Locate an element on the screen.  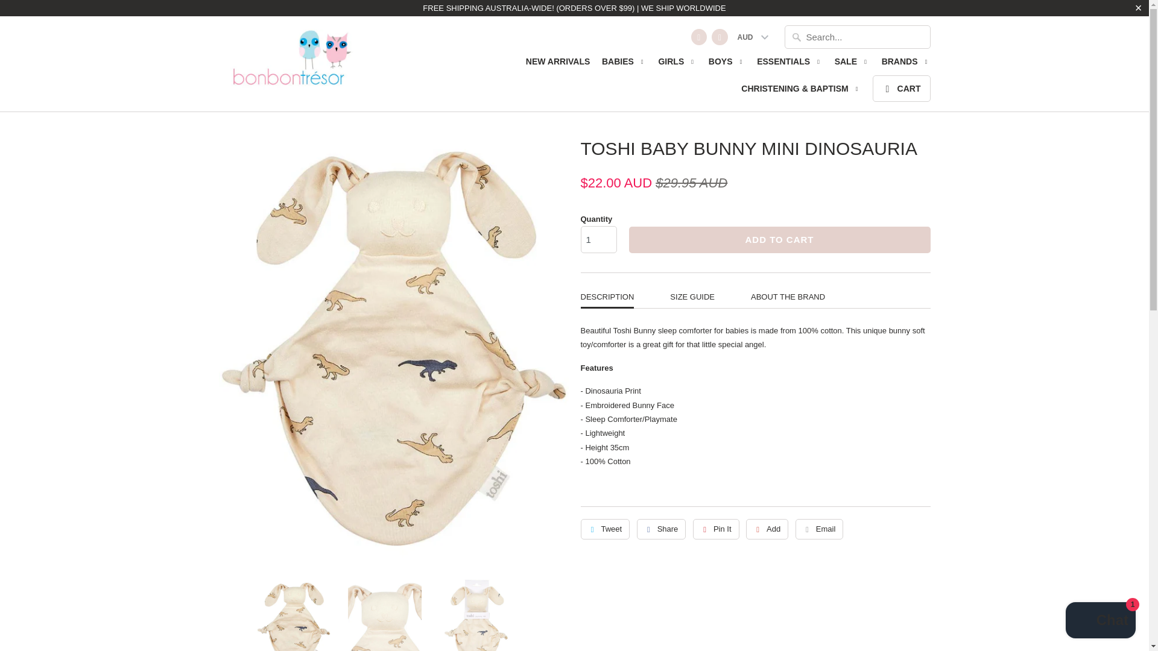
BRANDS is located at coordinates (906, 65).